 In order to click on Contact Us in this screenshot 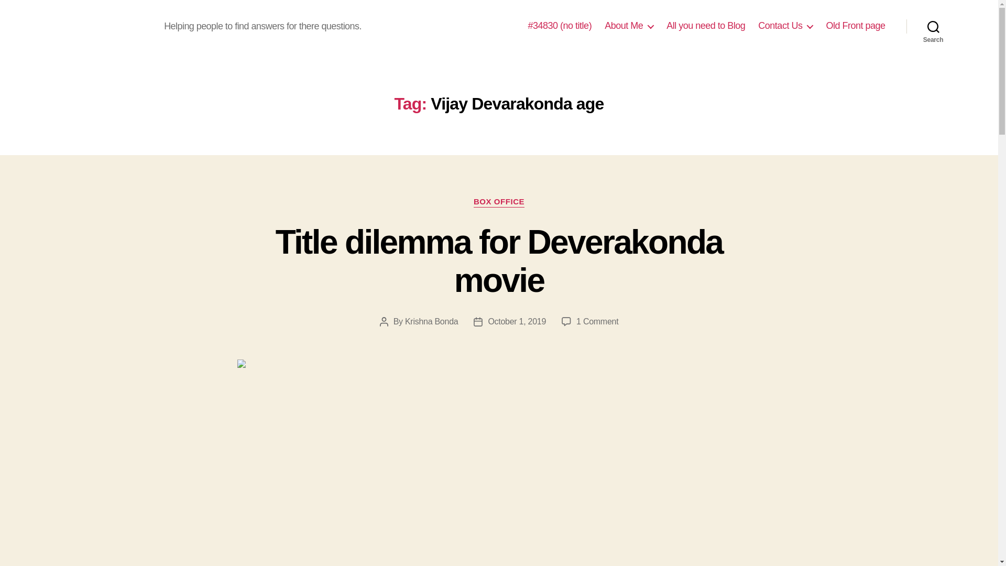, I will do `click(499, 202)`.